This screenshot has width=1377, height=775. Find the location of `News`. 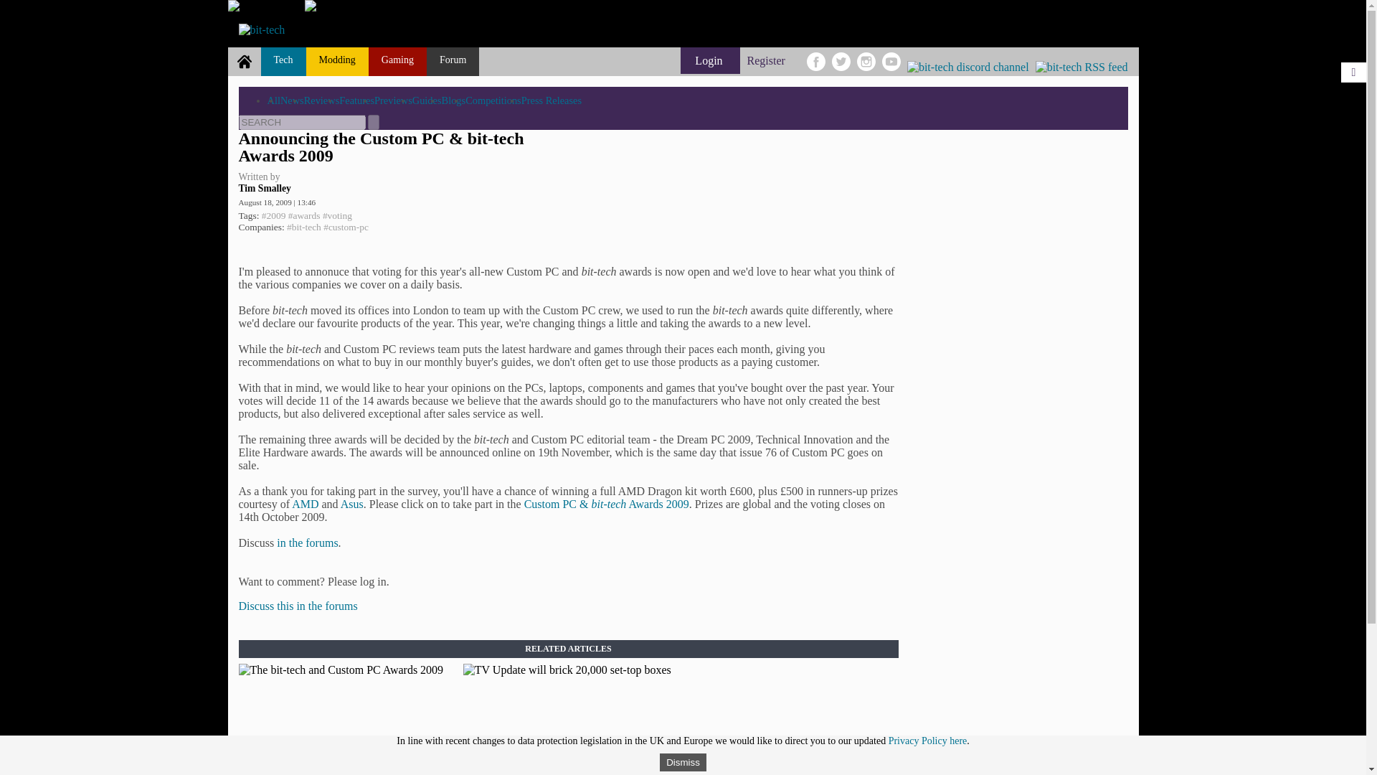

News is located at coordinates (293, 100).